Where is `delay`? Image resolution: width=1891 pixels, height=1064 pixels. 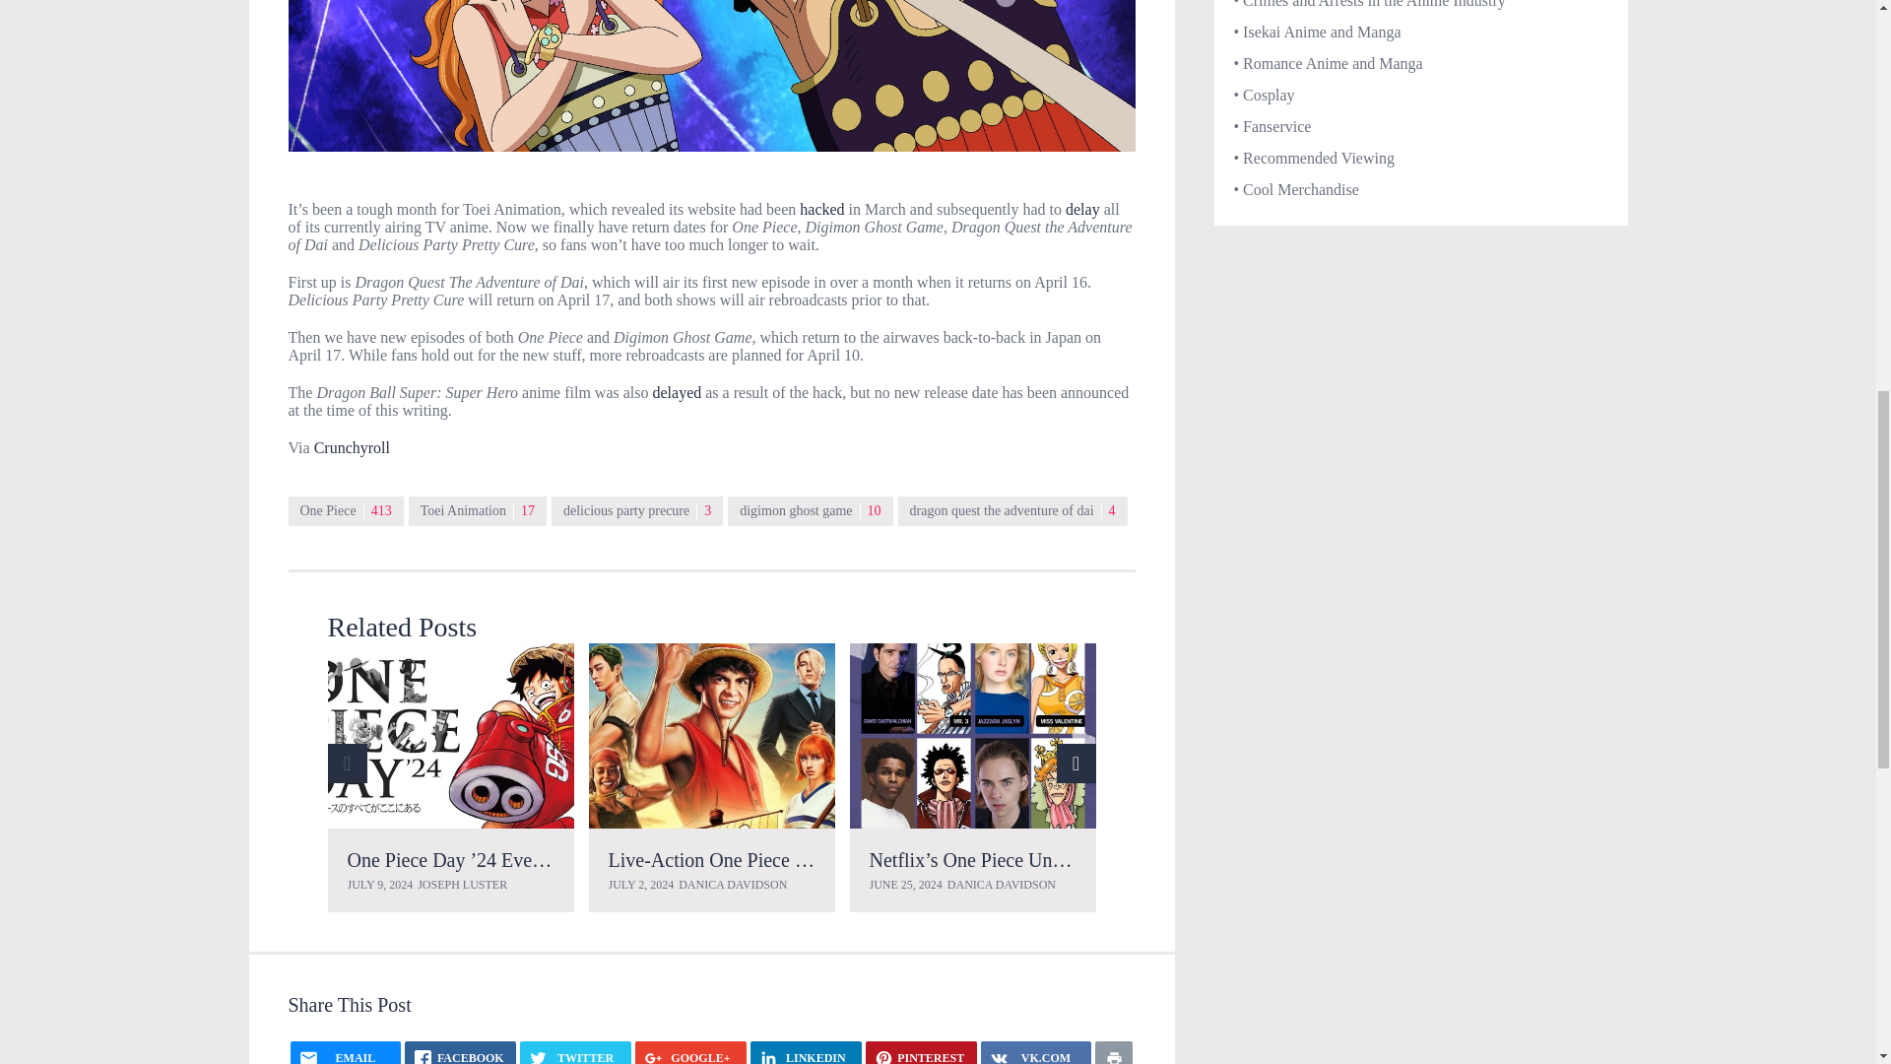 delay is located at coordinates (1083, 209).